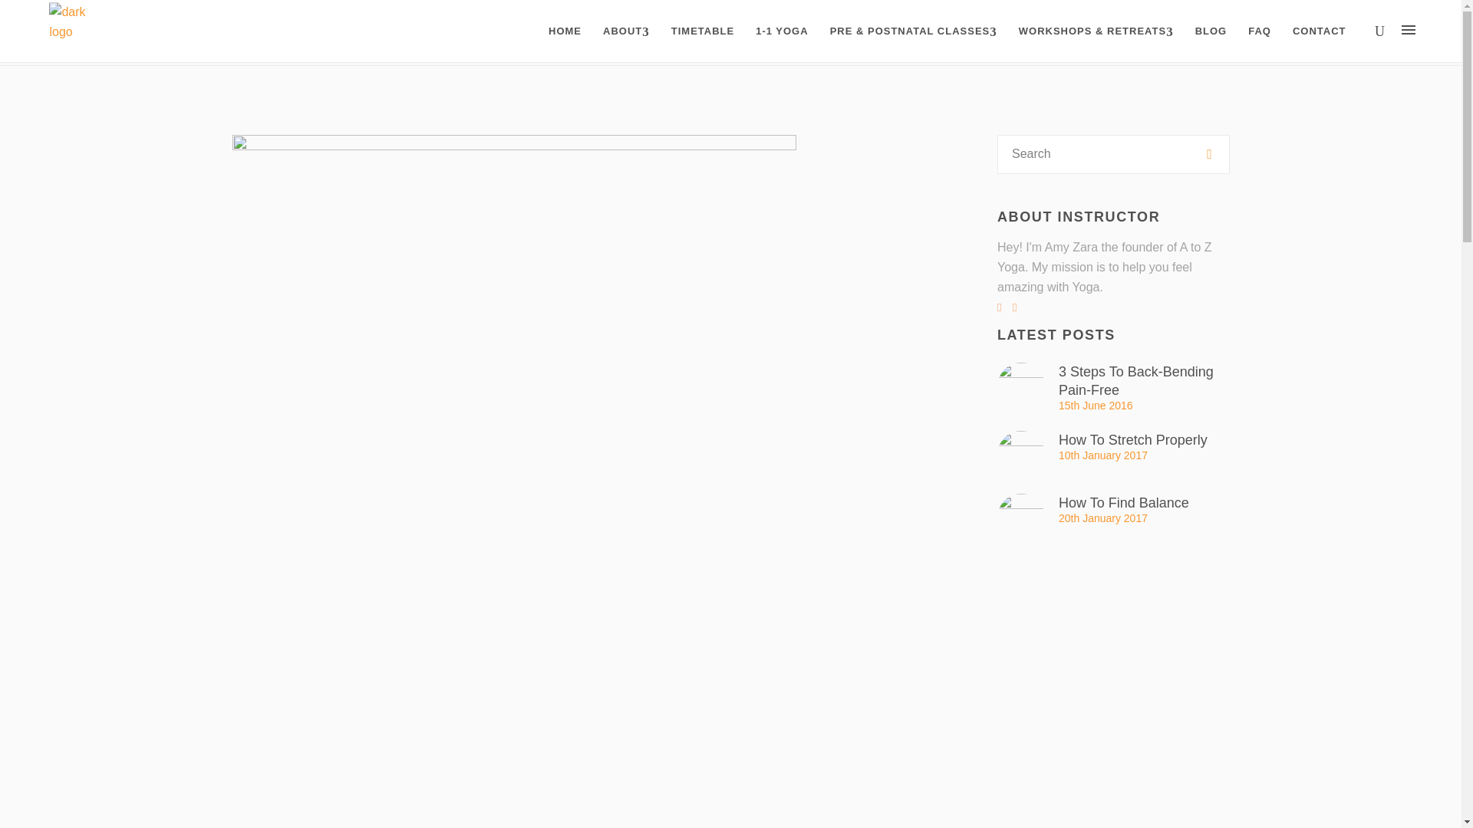  What do you see at coordinates (703, 31) in the screenshot?
I see `TIMETABLE` at bounding box center [703, 31].